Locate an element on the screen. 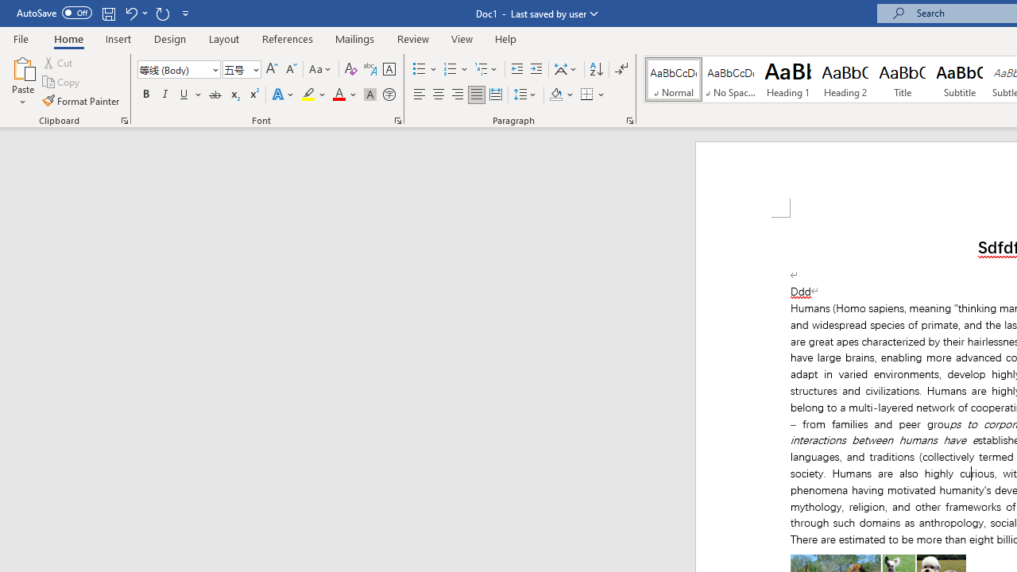 This screenshot has width=1017, height=572. Asian Layout is located at coordinates (566, 70).